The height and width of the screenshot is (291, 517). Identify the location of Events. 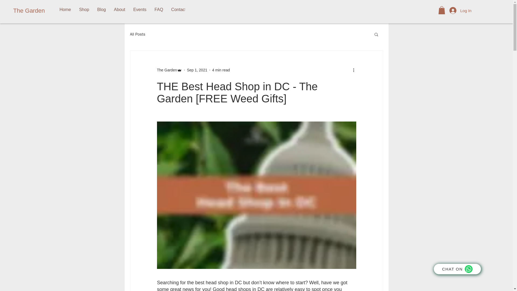
(140, 11).